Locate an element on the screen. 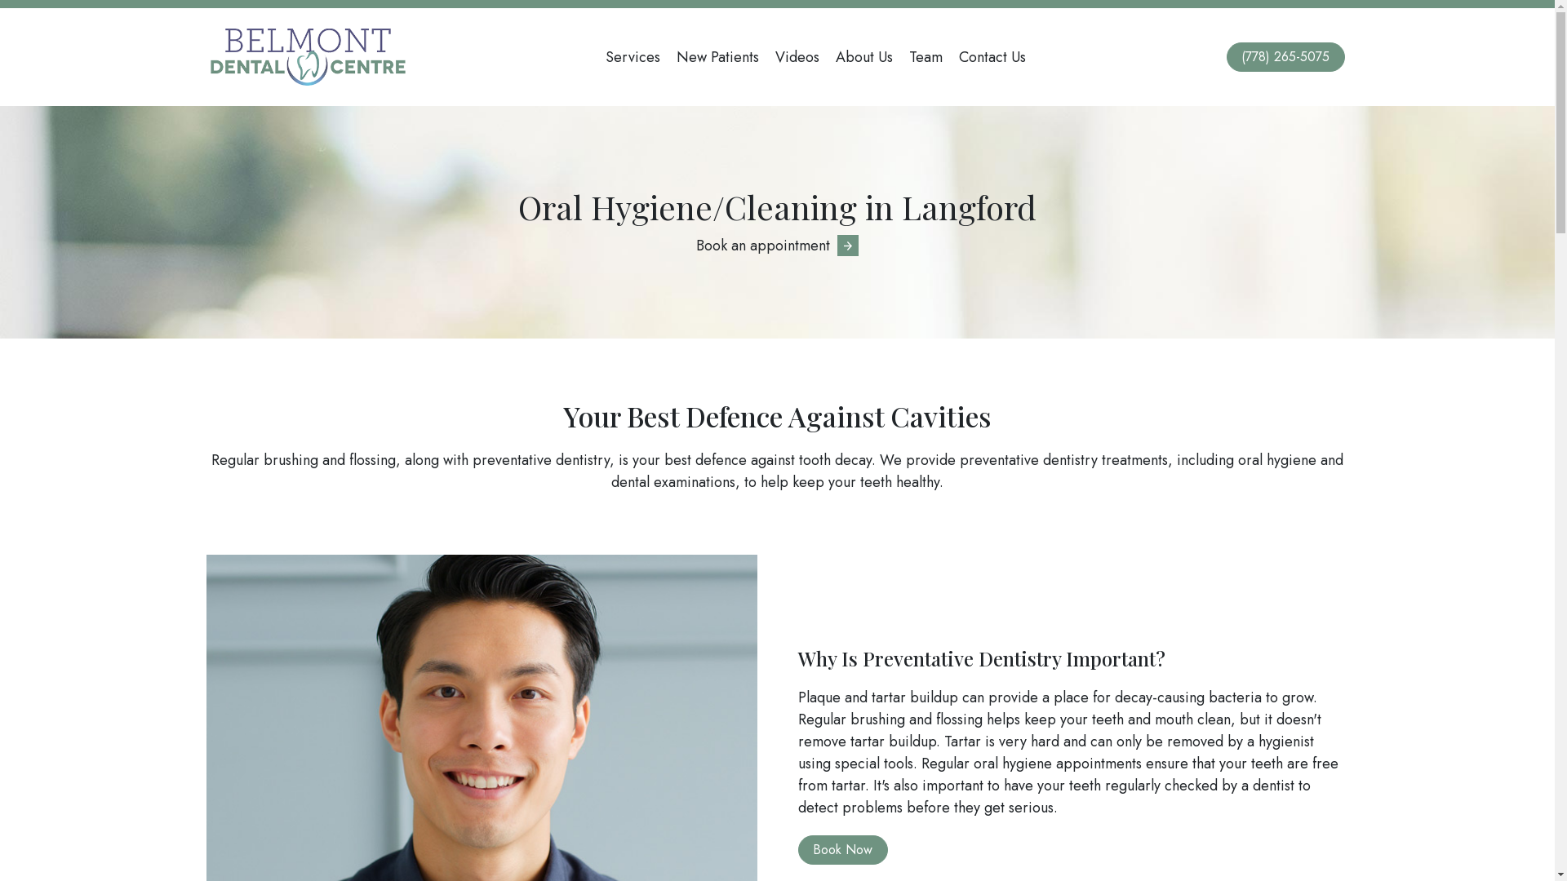 Image resolution: width=1567 pixels, height=881 pixels. Contact Us is located at coordinates (992, 57).